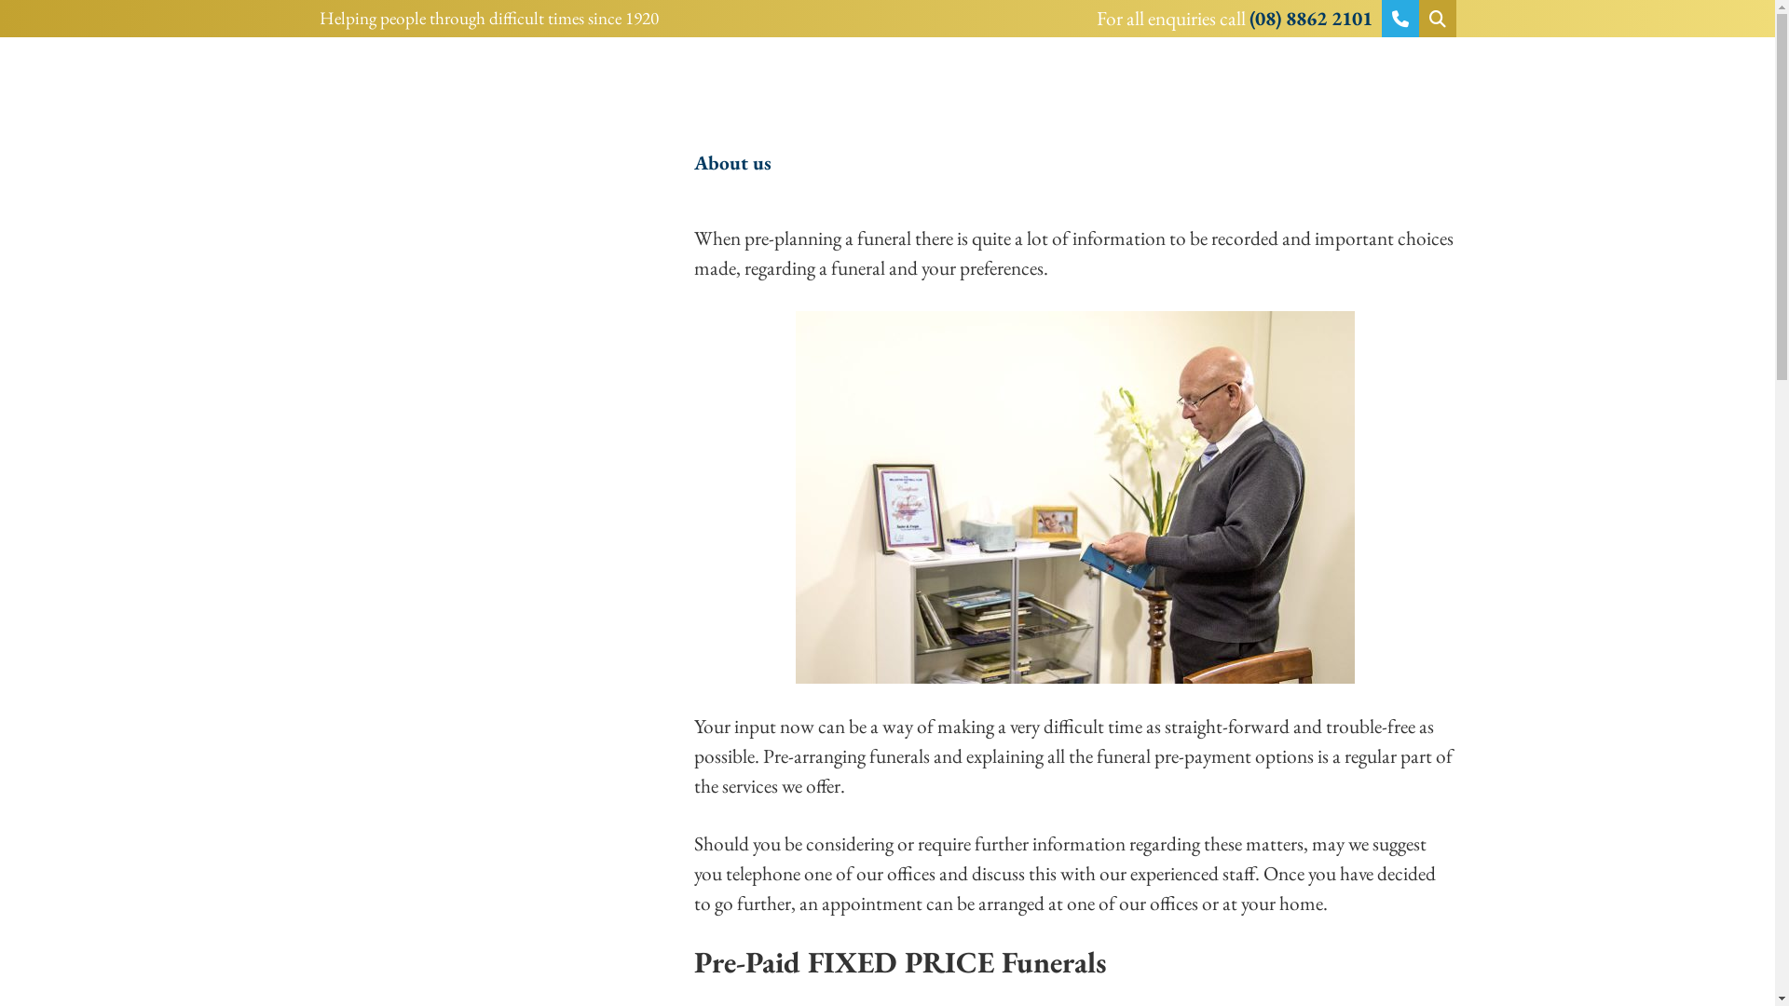 This screenshot has height=1006, width=1789. I want to click on Eulogy, so click(1241, 592).